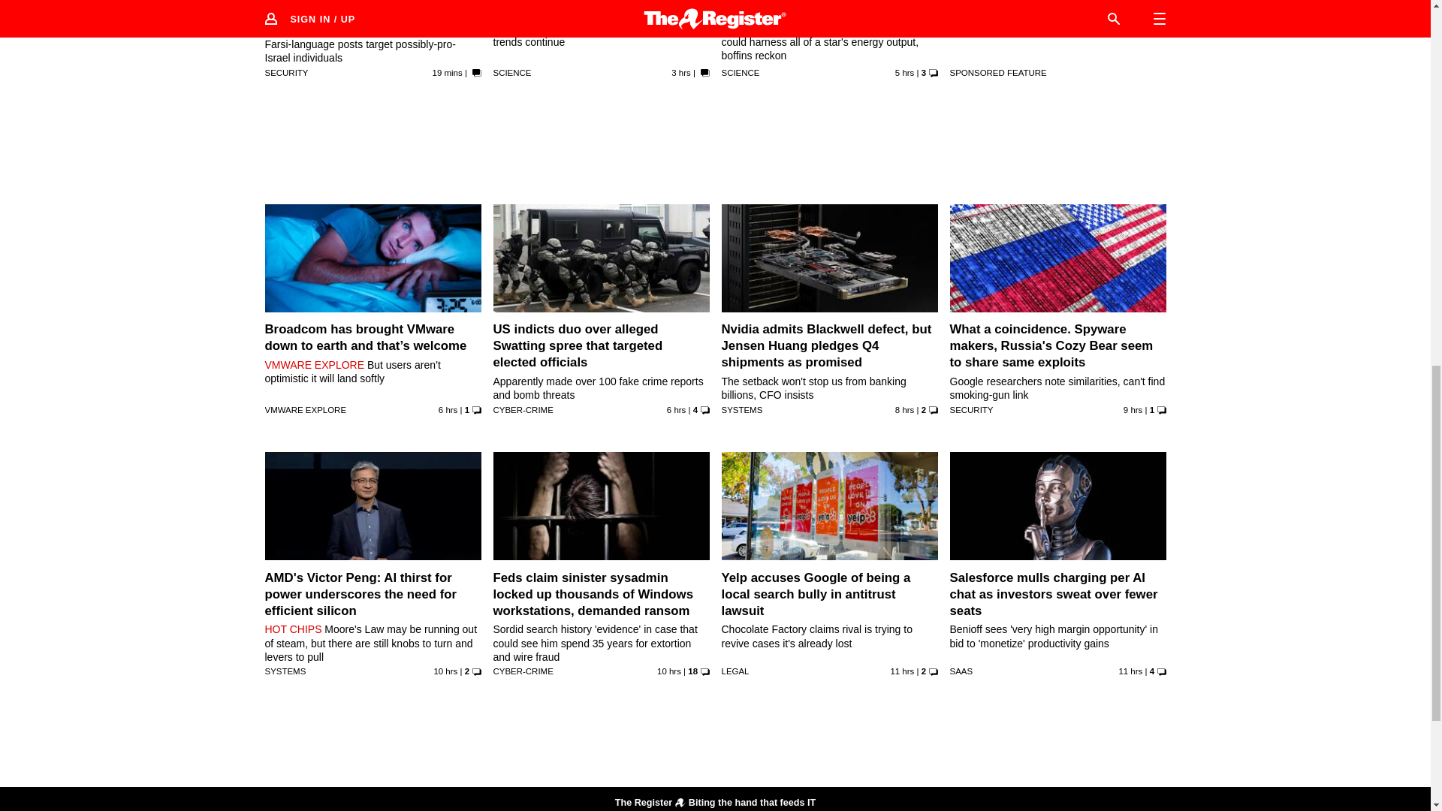  What do you see at coordinates (901, 671) in the screenshot?
I see `29 Aug 2024 18:0` at bounding box center [901, 671].